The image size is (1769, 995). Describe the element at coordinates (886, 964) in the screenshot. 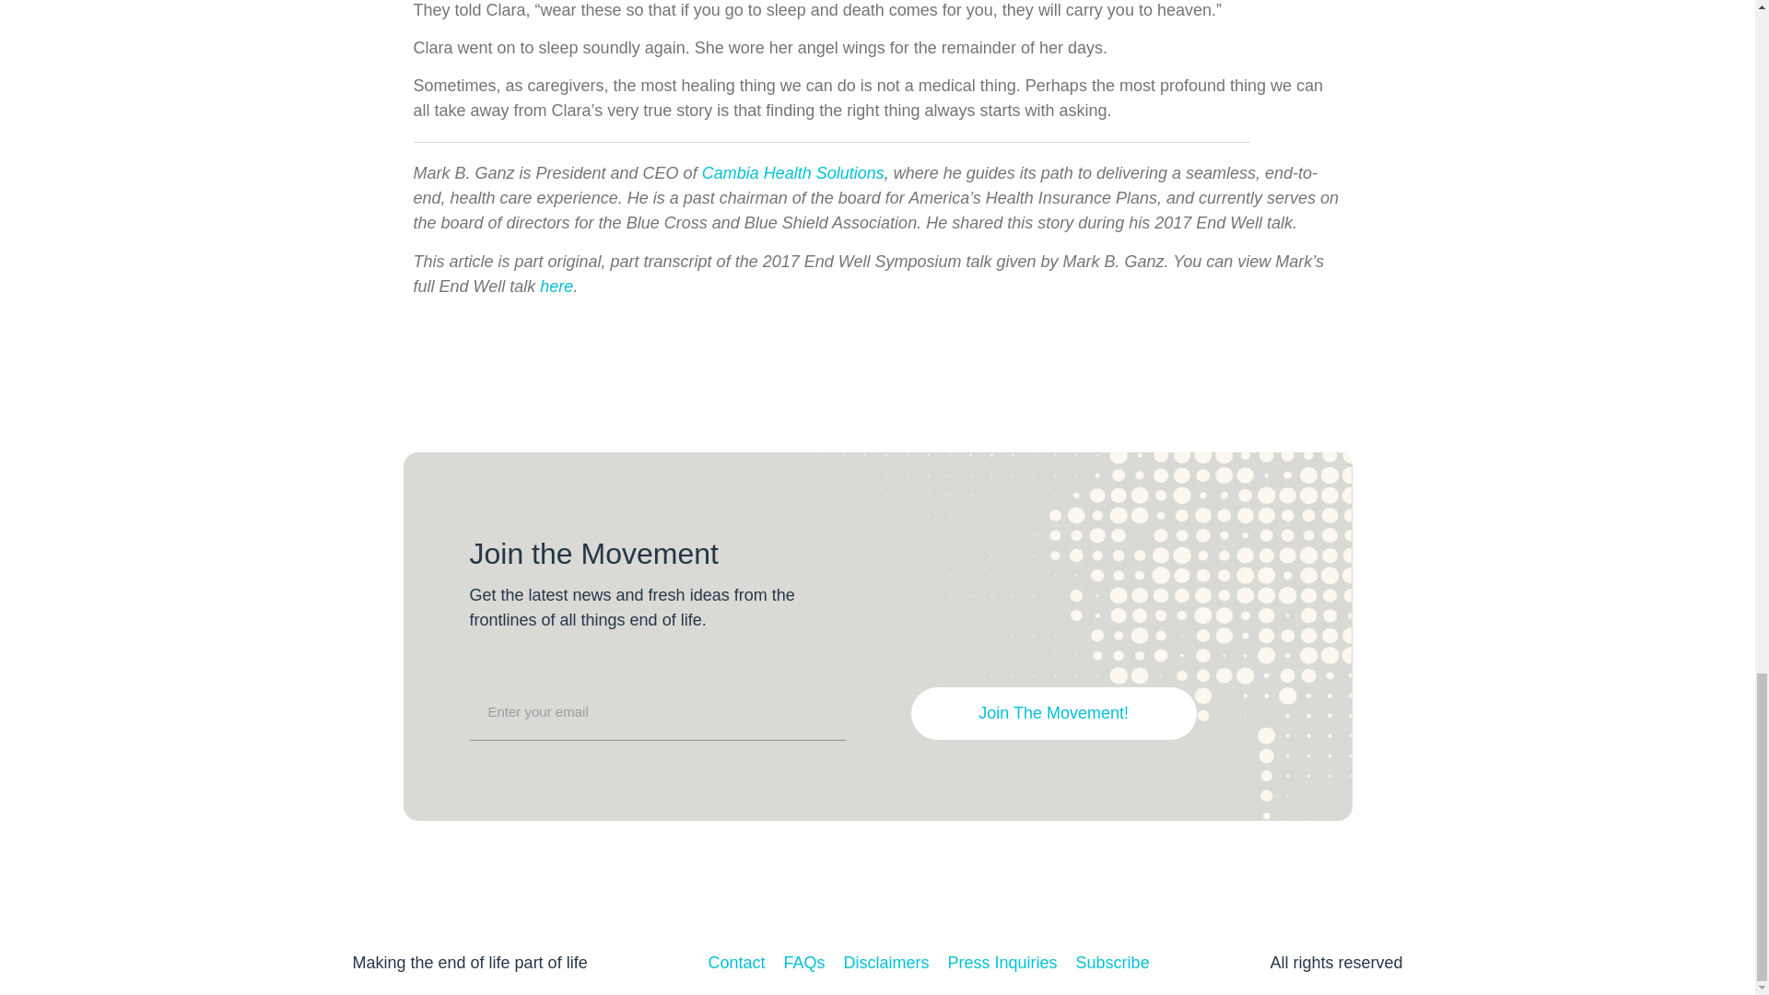

I see `Disclaimers` at that location.